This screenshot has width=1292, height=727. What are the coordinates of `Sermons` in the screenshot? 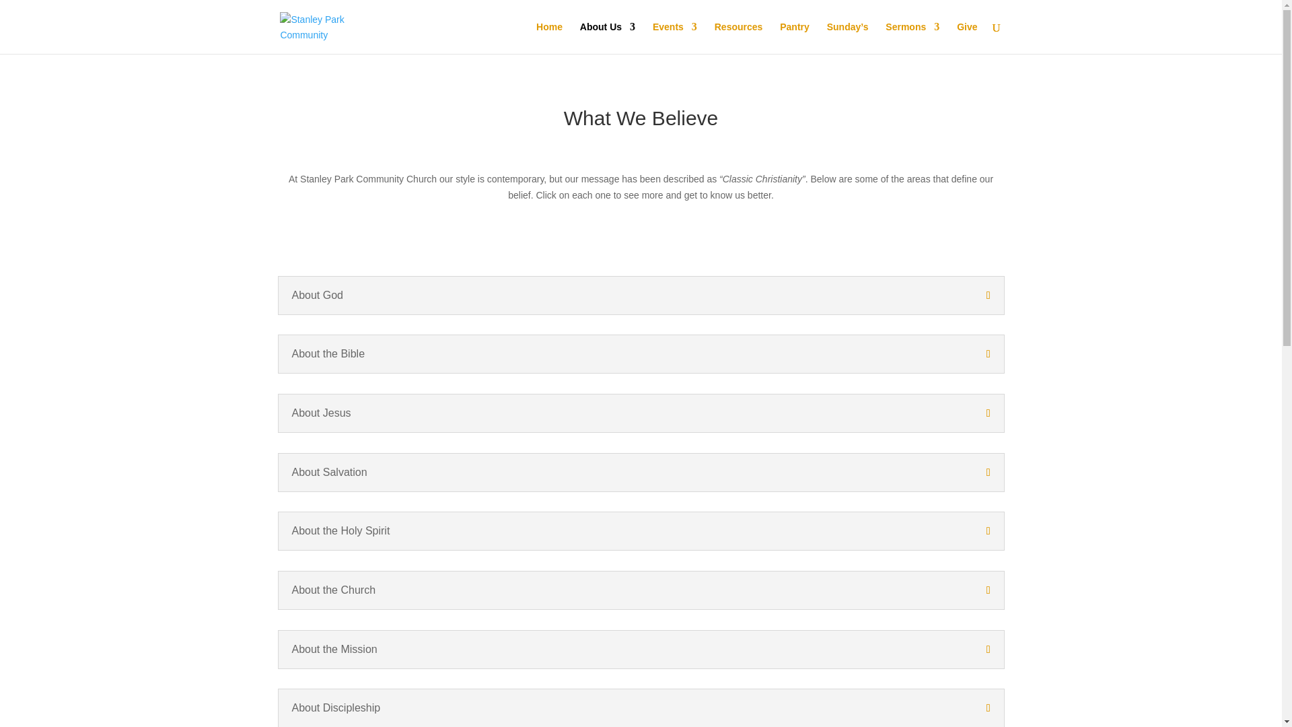 It's located at (912, 38).